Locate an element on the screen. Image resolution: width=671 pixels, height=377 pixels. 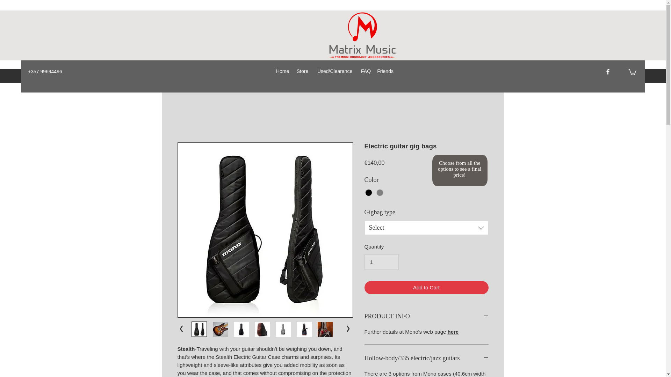
Friends is located at coordinates (385, 71).